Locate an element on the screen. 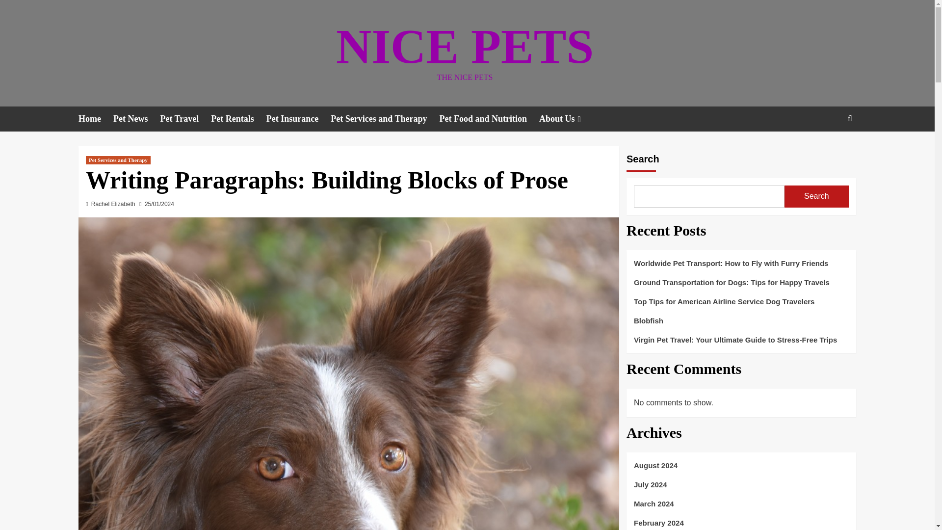 The width and height of the screenshot is (942, 530). NICE PETS is located at coordinates (465, 46).